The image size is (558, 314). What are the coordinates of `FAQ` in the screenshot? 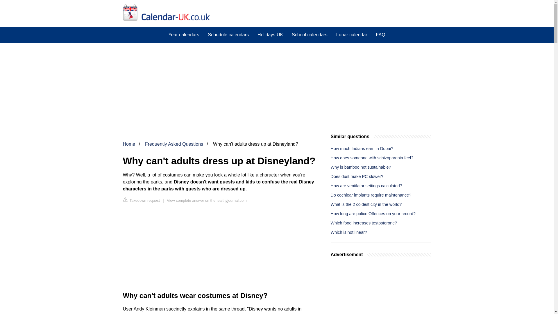 It's located at (380, 35).